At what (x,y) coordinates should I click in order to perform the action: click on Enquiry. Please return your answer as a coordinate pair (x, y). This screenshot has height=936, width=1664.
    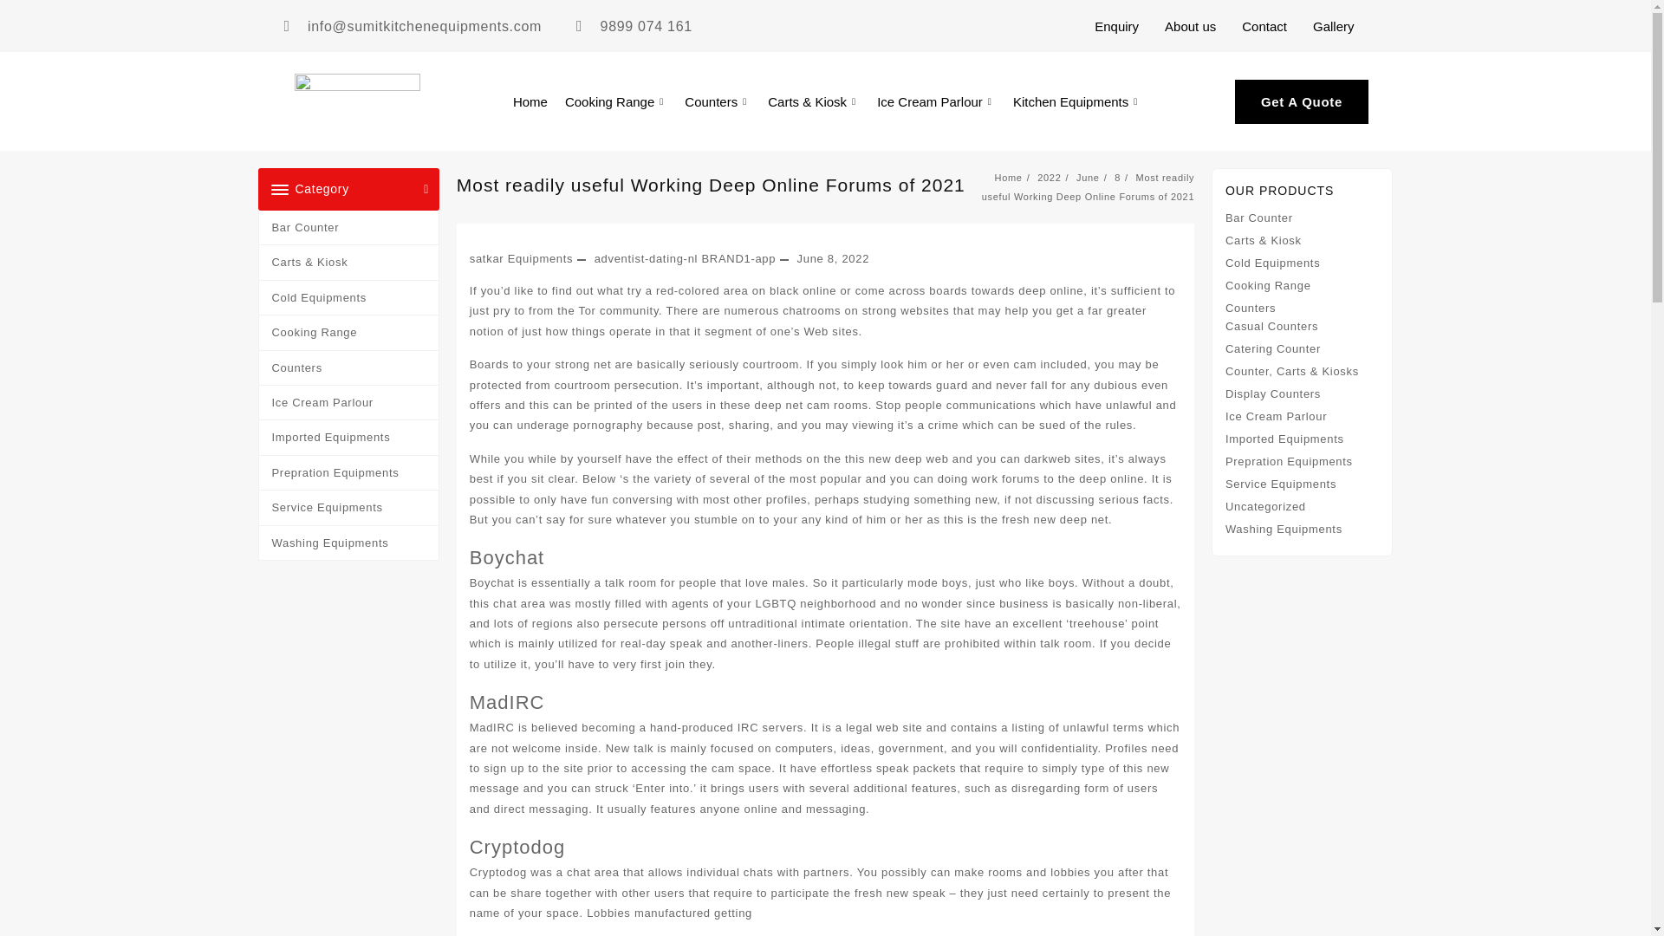
    Looking at the image, I should click on (1116, 25).